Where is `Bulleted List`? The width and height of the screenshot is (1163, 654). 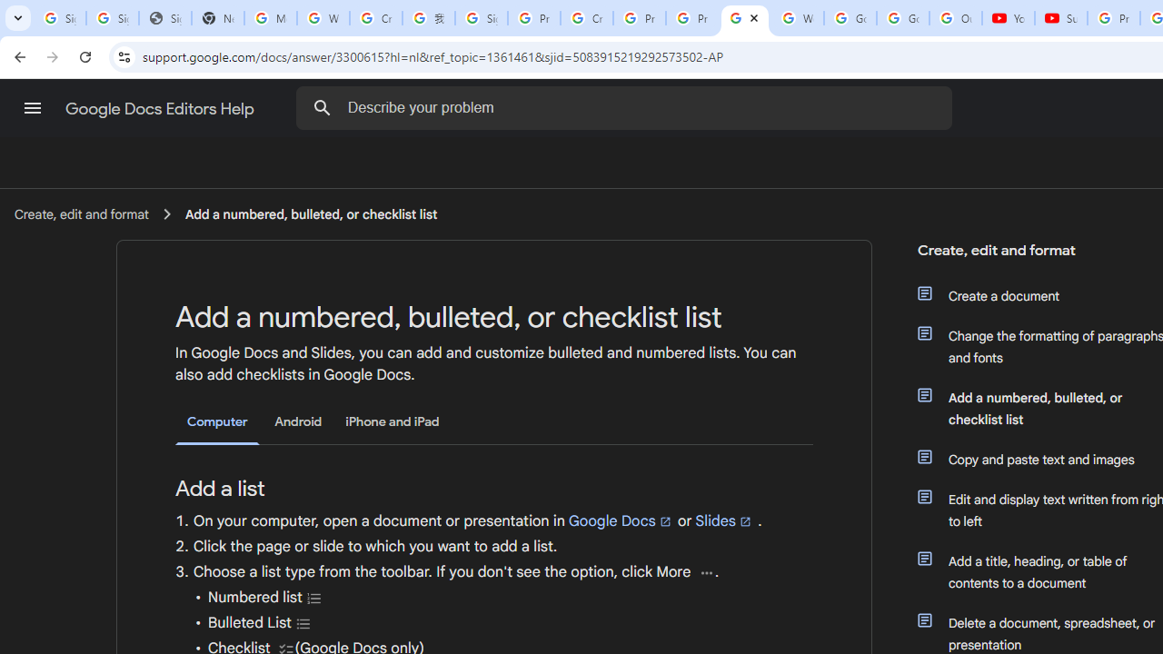
Bulleted List is located at coordinates (303, 623).